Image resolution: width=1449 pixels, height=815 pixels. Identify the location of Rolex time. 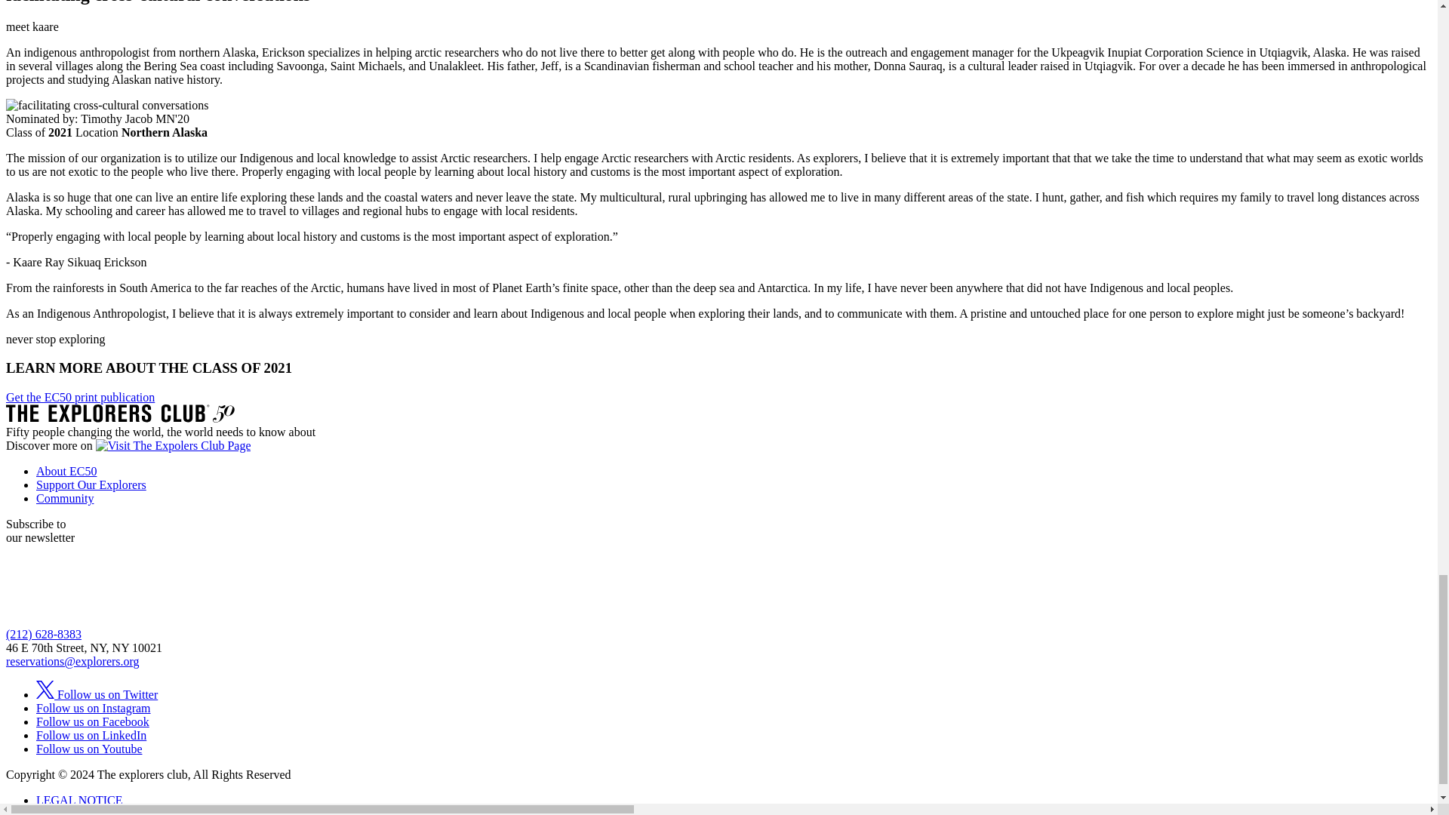
(149, 598).